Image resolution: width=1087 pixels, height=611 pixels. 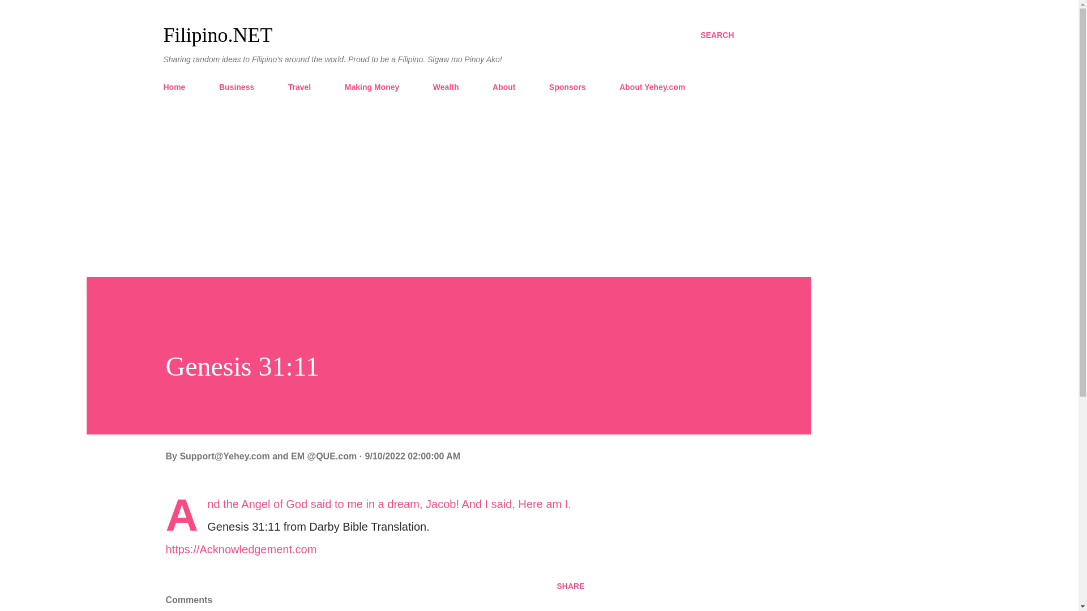 What do you see at coordinates (652, 87) in the screenshot?
I see `About Yehey.com` at bounding box center [652, 87].